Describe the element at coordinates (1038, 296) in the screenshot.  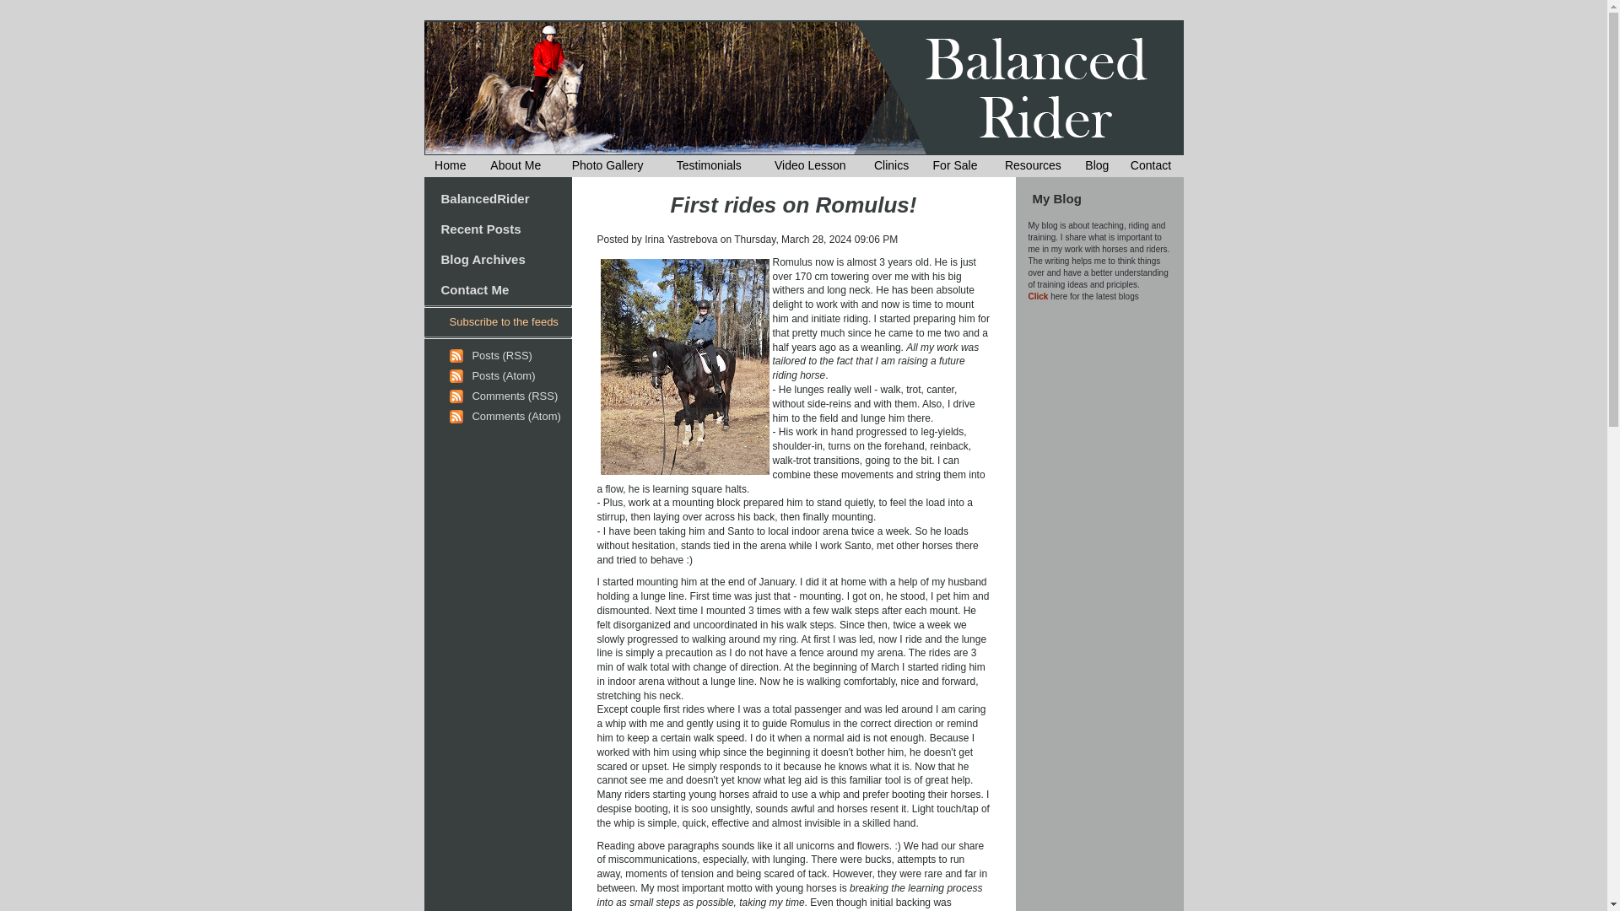
I see `Click` at that location.